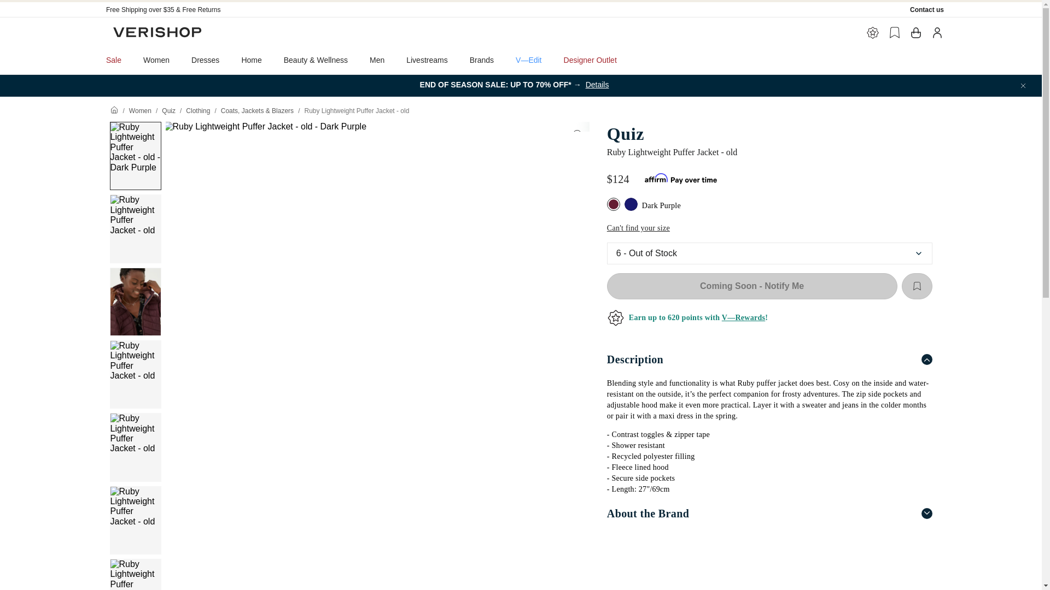 The width and height of the screenshot is (1050, 590). Describe the element at coordinates (201, 9) in the screenshot. I see `Free Returns` at that location.